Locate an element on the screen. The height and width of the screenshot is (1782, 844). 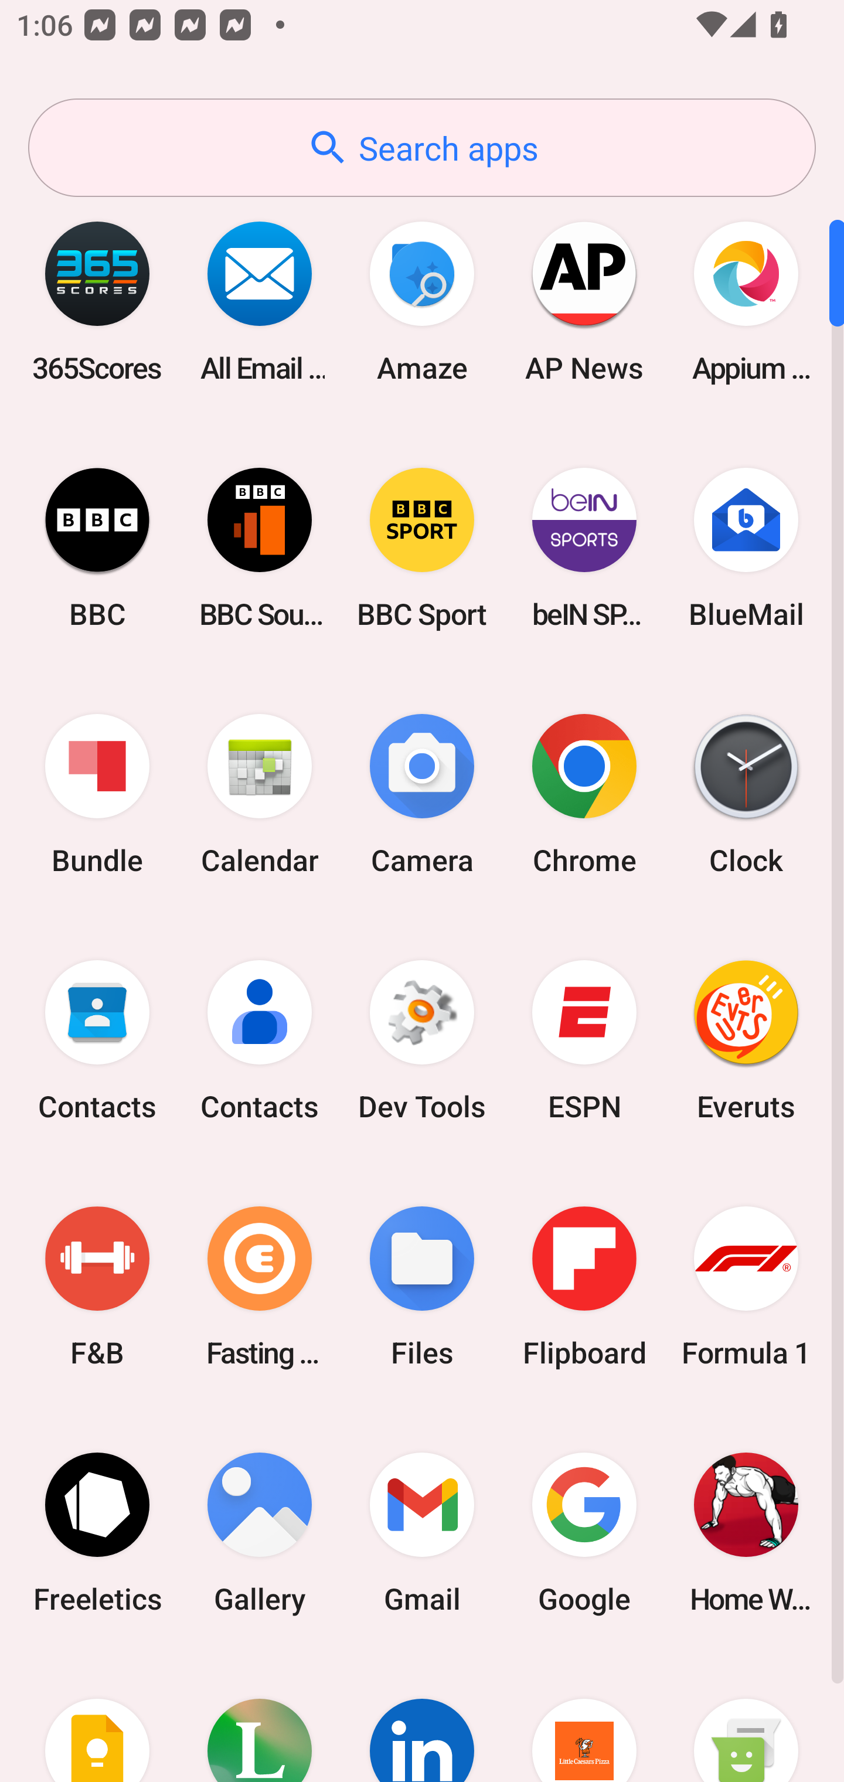
Little Caesars Pizza is located at coordinates (584, 1719).